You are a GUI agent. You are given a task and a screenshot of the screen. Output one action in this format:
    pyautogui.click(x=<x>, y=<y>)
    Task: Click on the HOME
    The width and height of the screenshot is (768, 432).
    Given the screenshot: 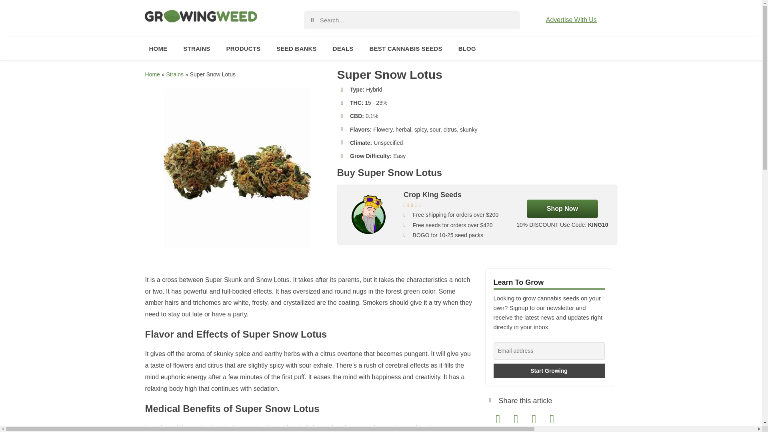 What is the action you would take?
    pyautogui.click(x=158, y=48)
    